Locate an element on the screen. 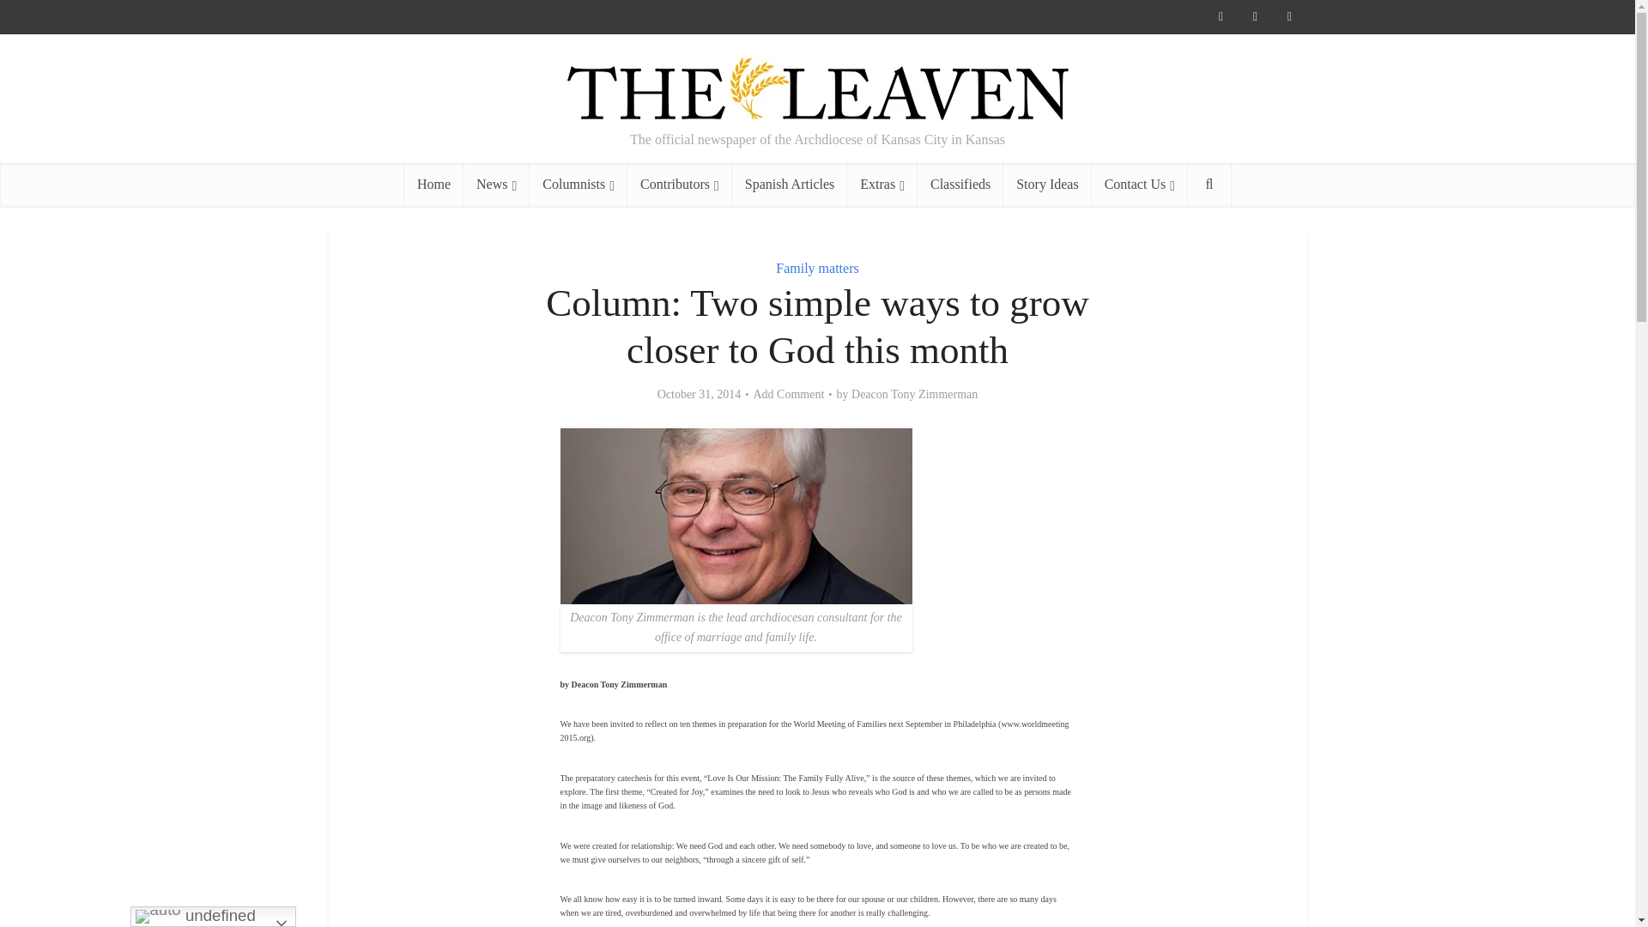 This screenshot has height=927, width=1648. News is located at coordinates (496, 184).